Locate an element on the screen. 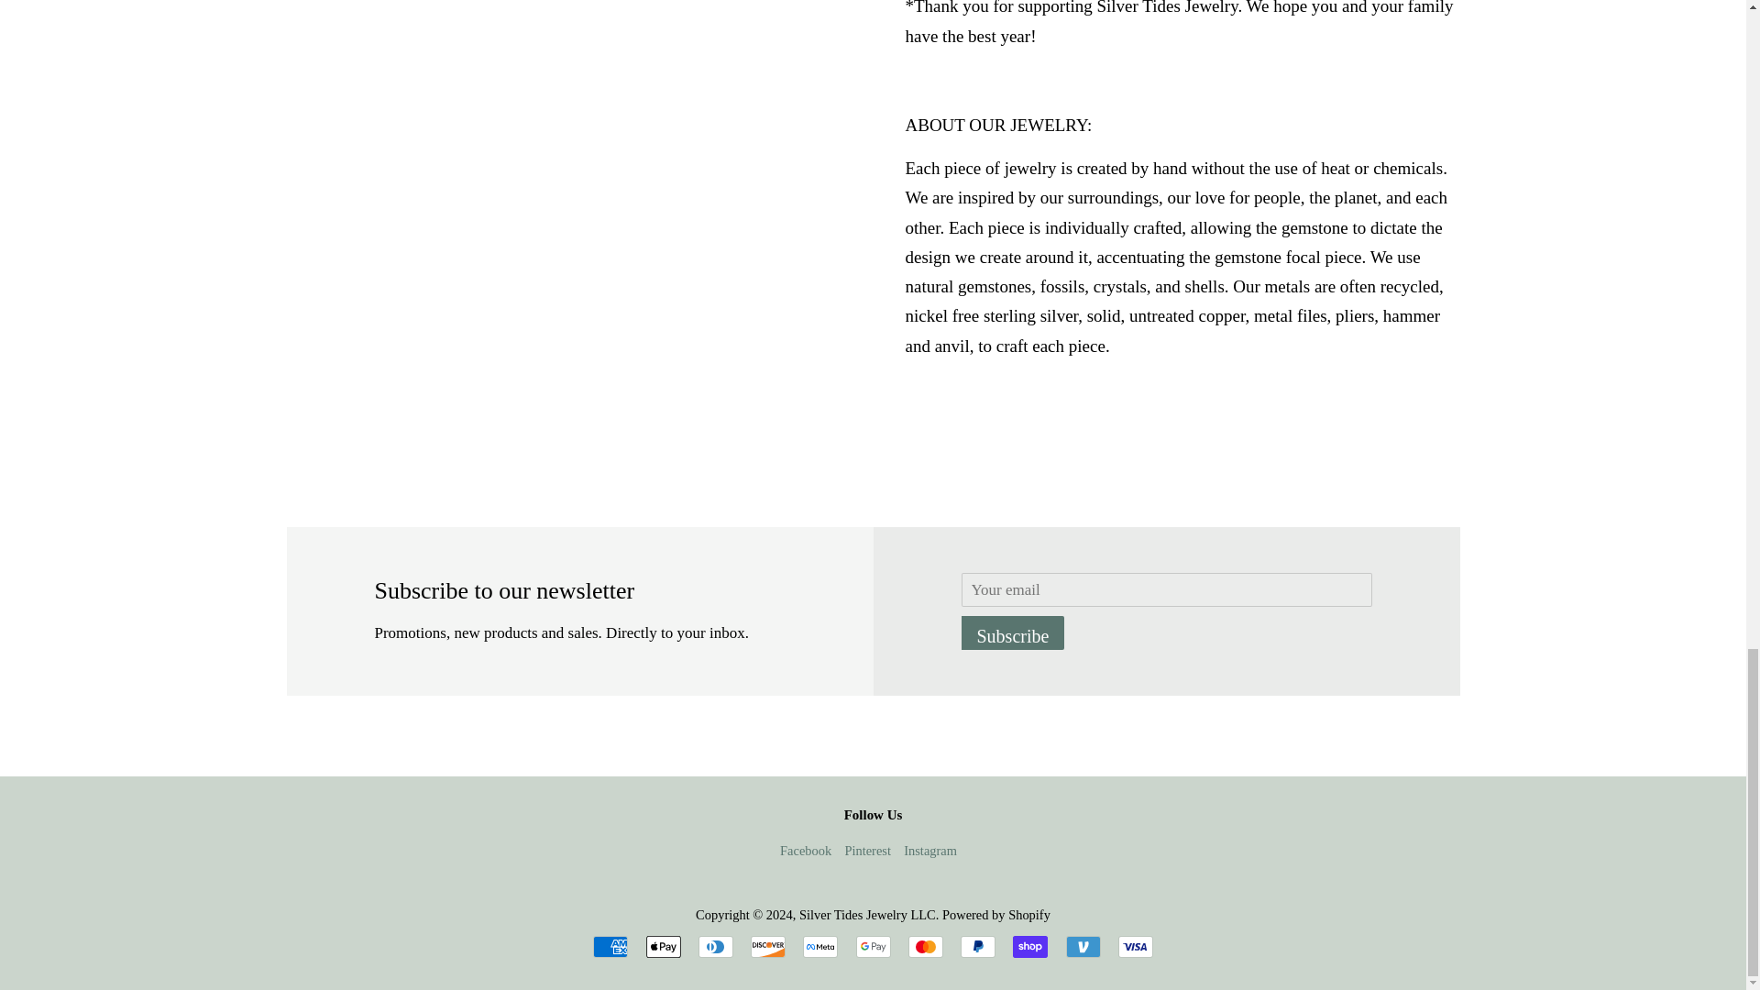 The height and width of the screenshot is (990, 1760). Google Pay is located at coordinates (873, 946).